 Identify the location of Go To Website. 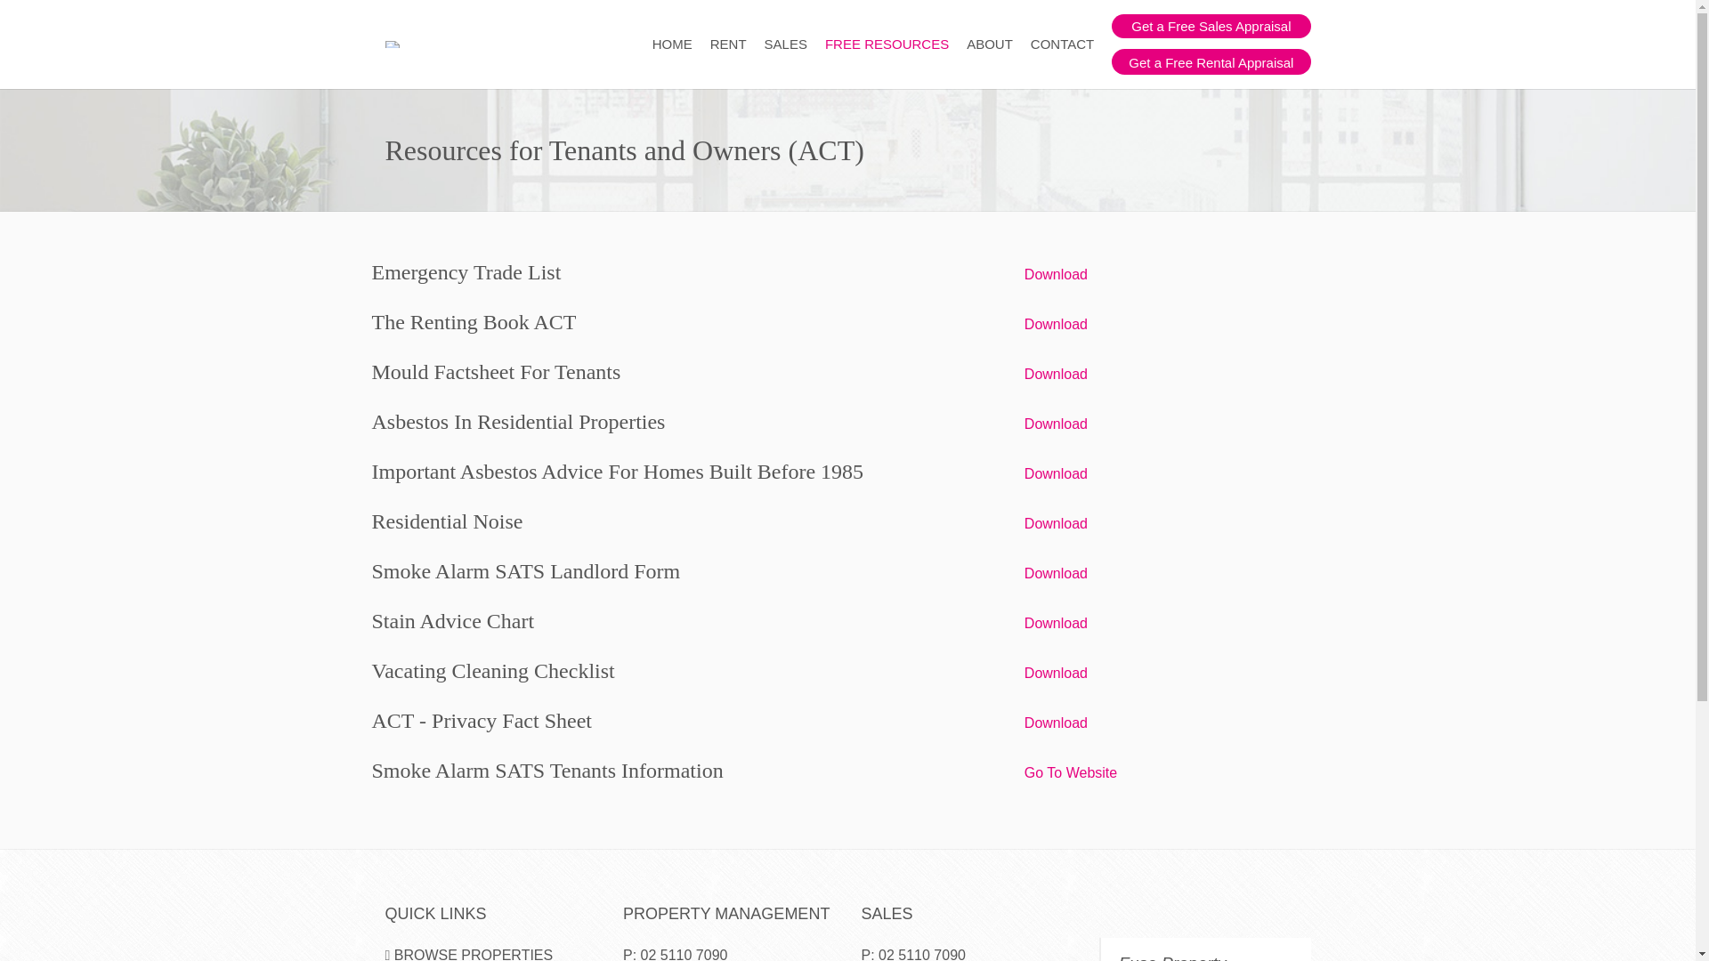
(1071, 772).